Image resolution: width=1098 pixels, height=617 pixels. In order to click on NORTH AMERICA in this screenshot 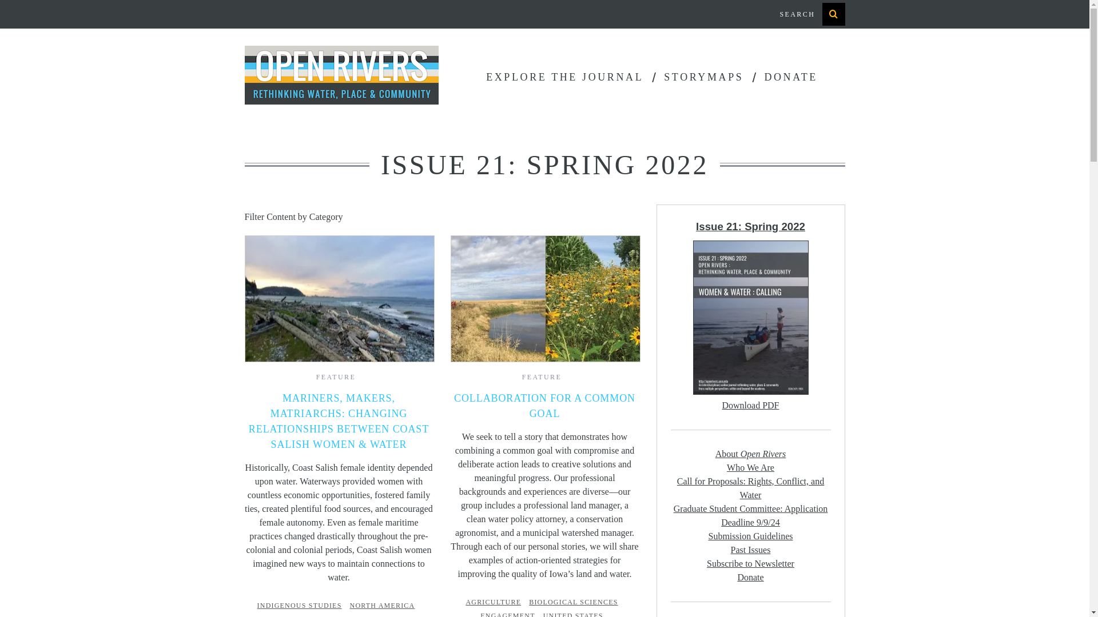, I will do `click(385, 606)`.